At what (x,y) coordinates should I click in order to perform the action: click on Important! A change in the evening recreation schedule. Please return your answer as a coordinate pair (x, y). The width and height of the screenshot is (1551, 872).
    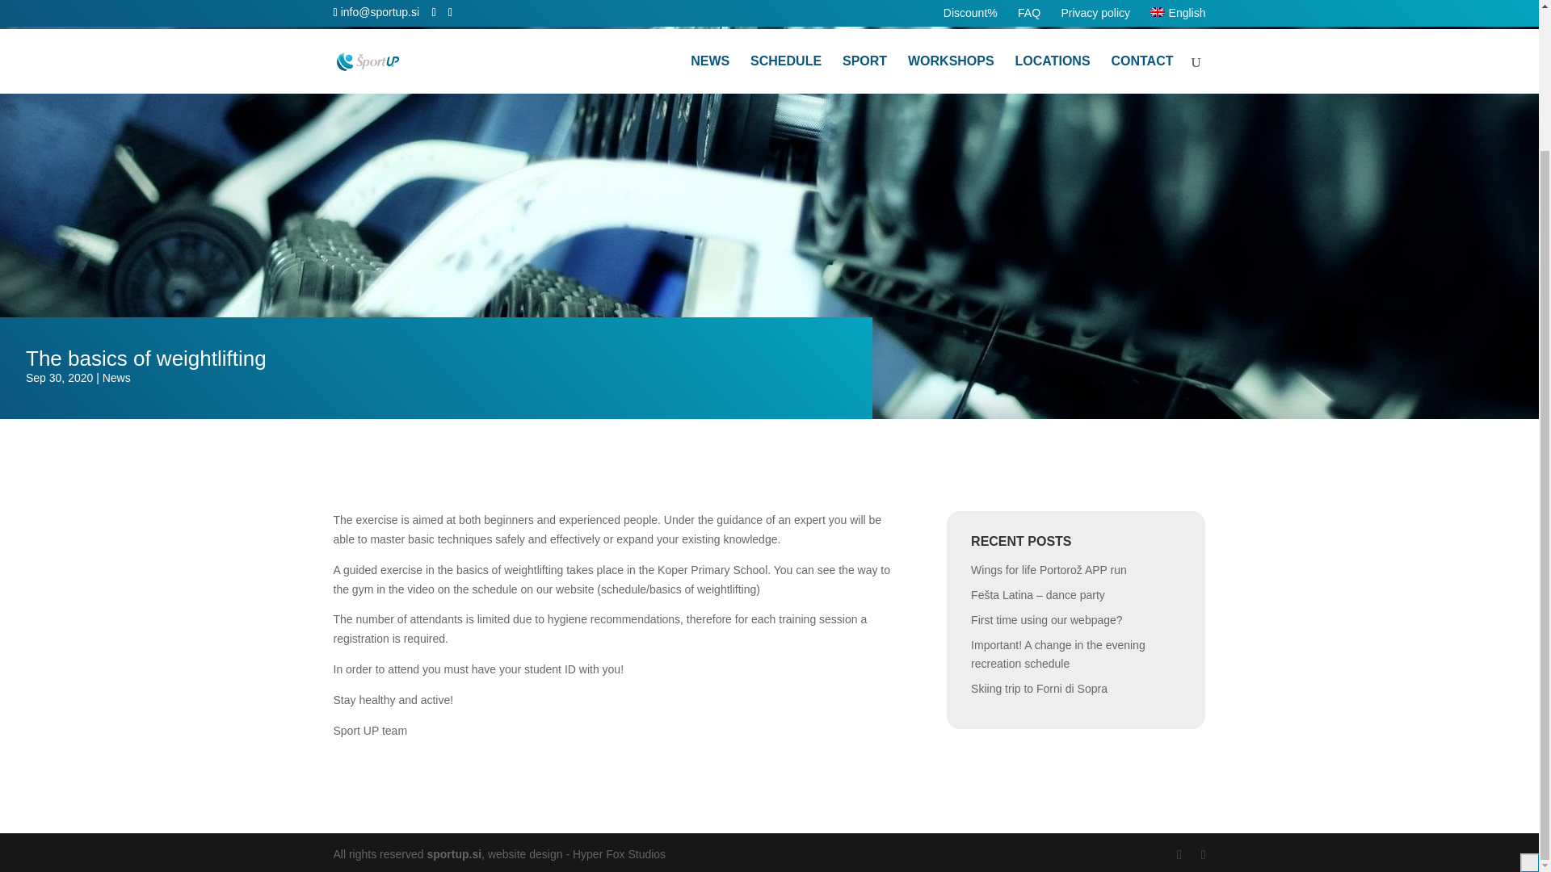
    Looking at the image, I should click on (1058, 654).